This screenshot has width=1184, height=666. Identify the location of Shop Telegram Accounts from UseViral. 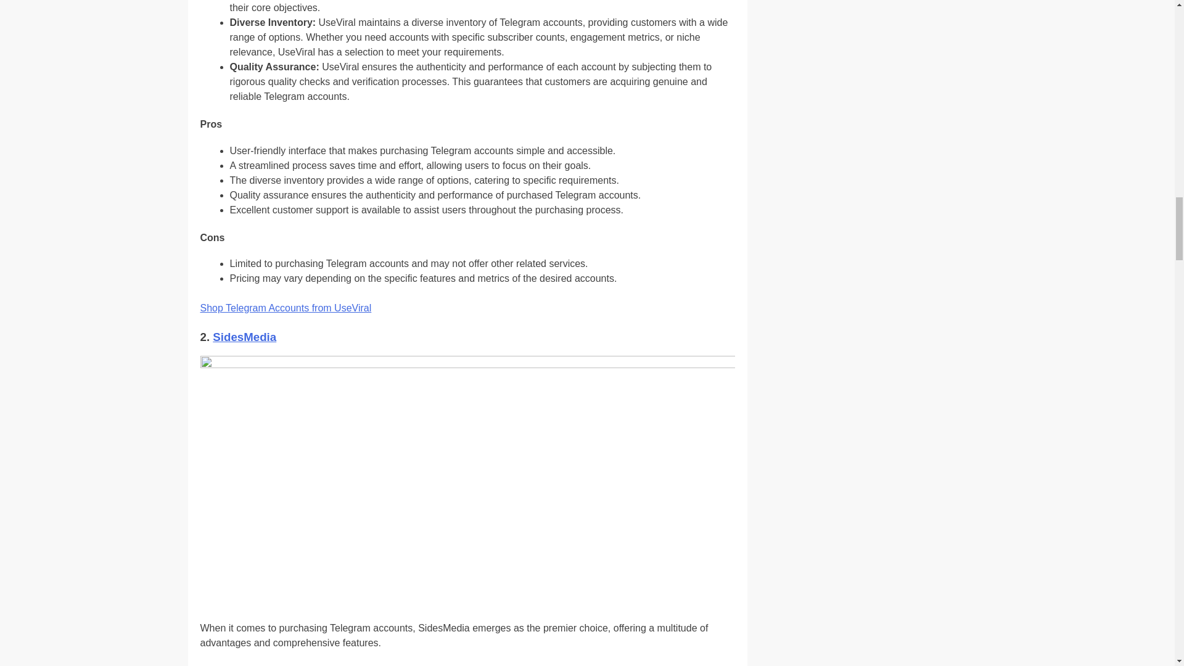
(286, 308).